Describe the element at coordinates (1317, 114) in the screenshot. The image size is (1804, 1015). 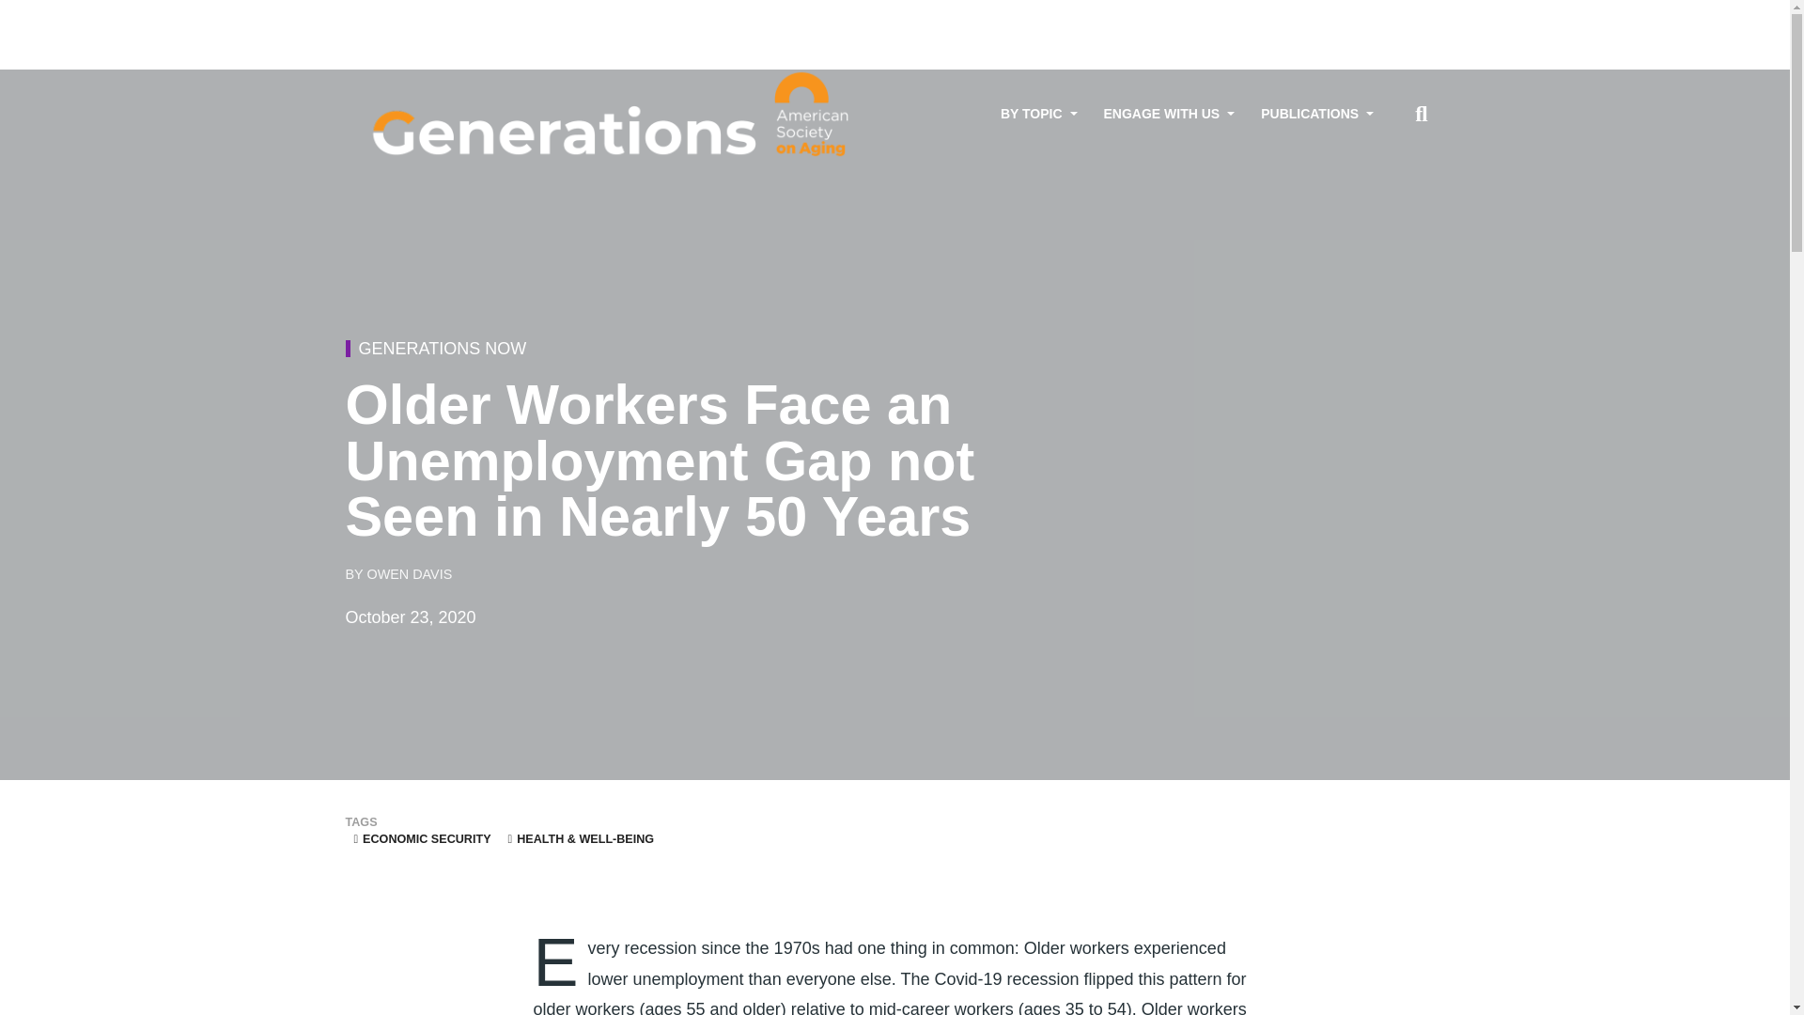
I see `PUBLICATIONS` at that location.